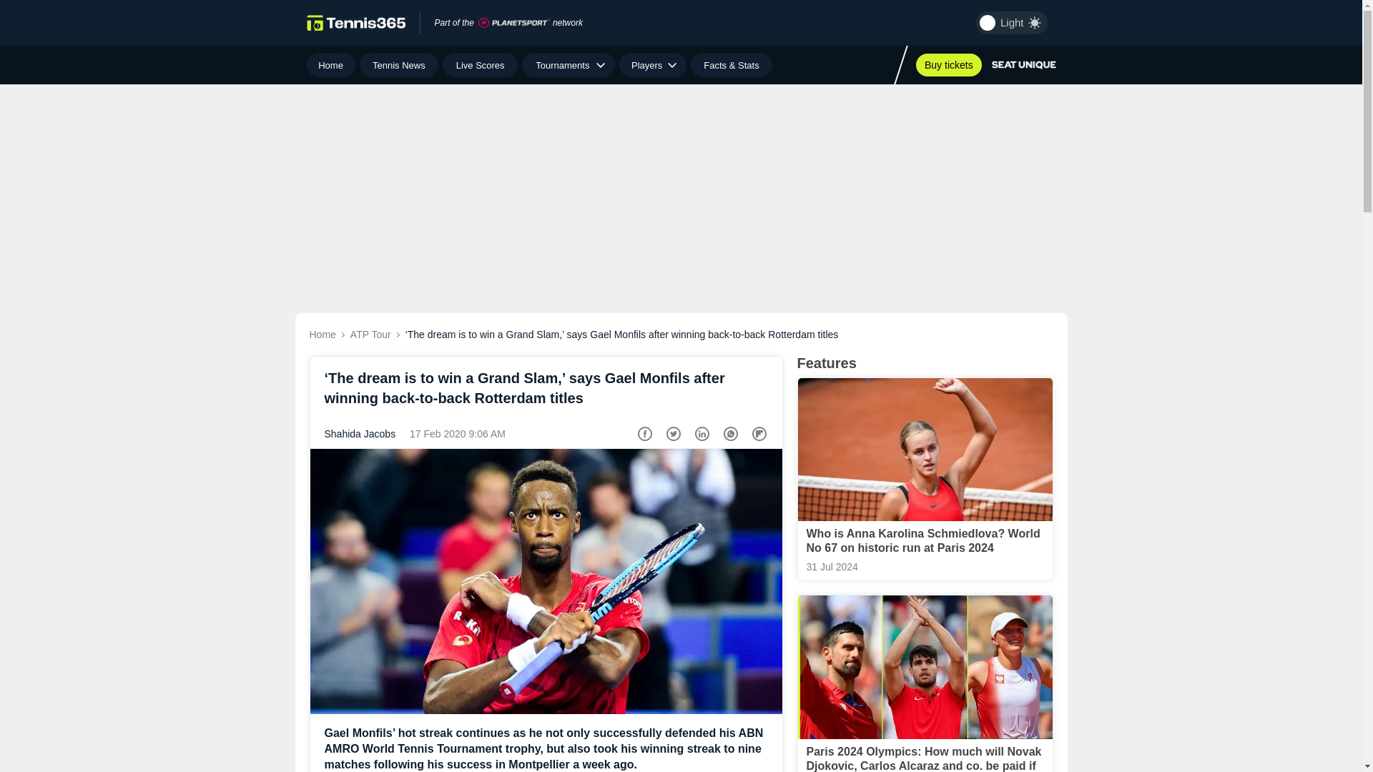  I want to click on Buy tickets, so click(948, 64).